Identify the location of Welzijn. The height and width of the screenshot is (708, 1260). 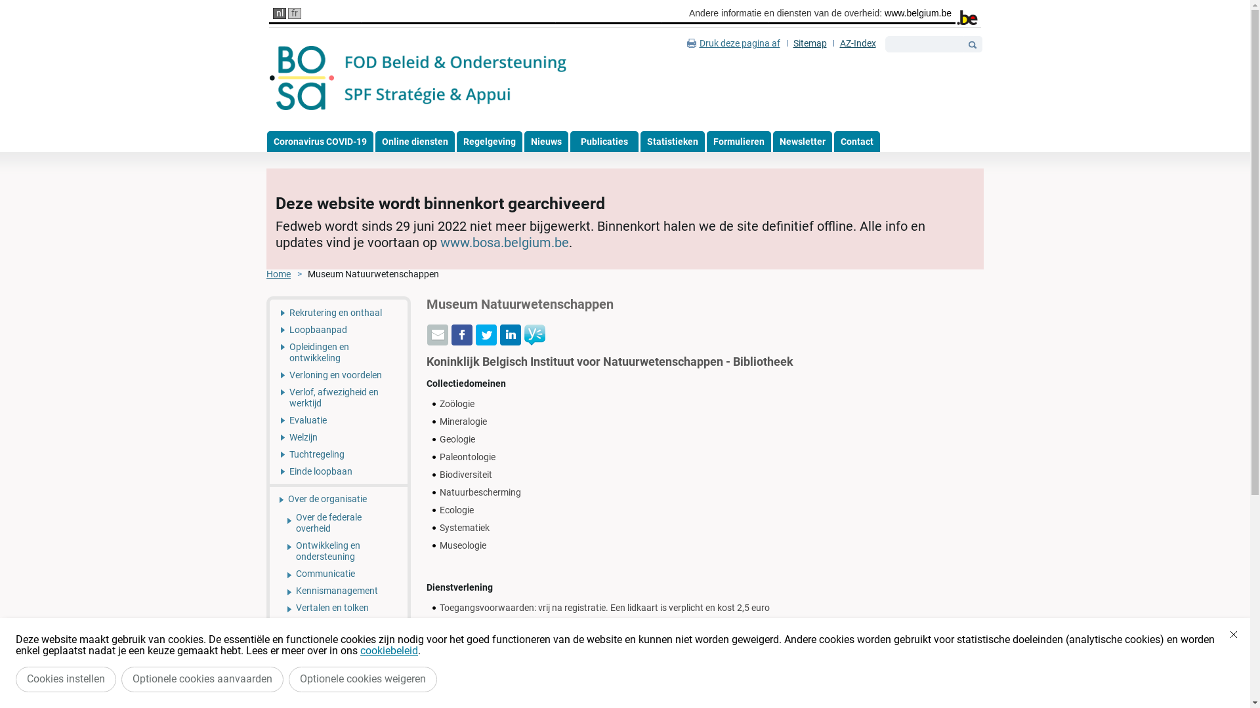
(339, 437).